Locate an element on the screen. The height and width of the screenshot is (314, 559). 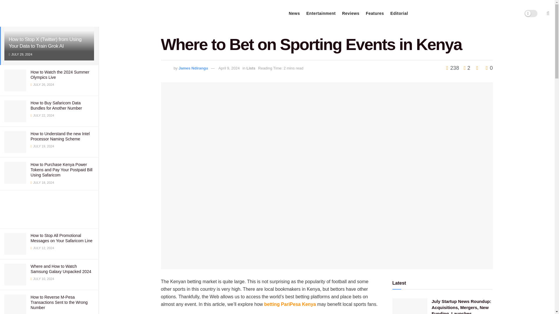
Reviews is located at coordinates (351, 13).